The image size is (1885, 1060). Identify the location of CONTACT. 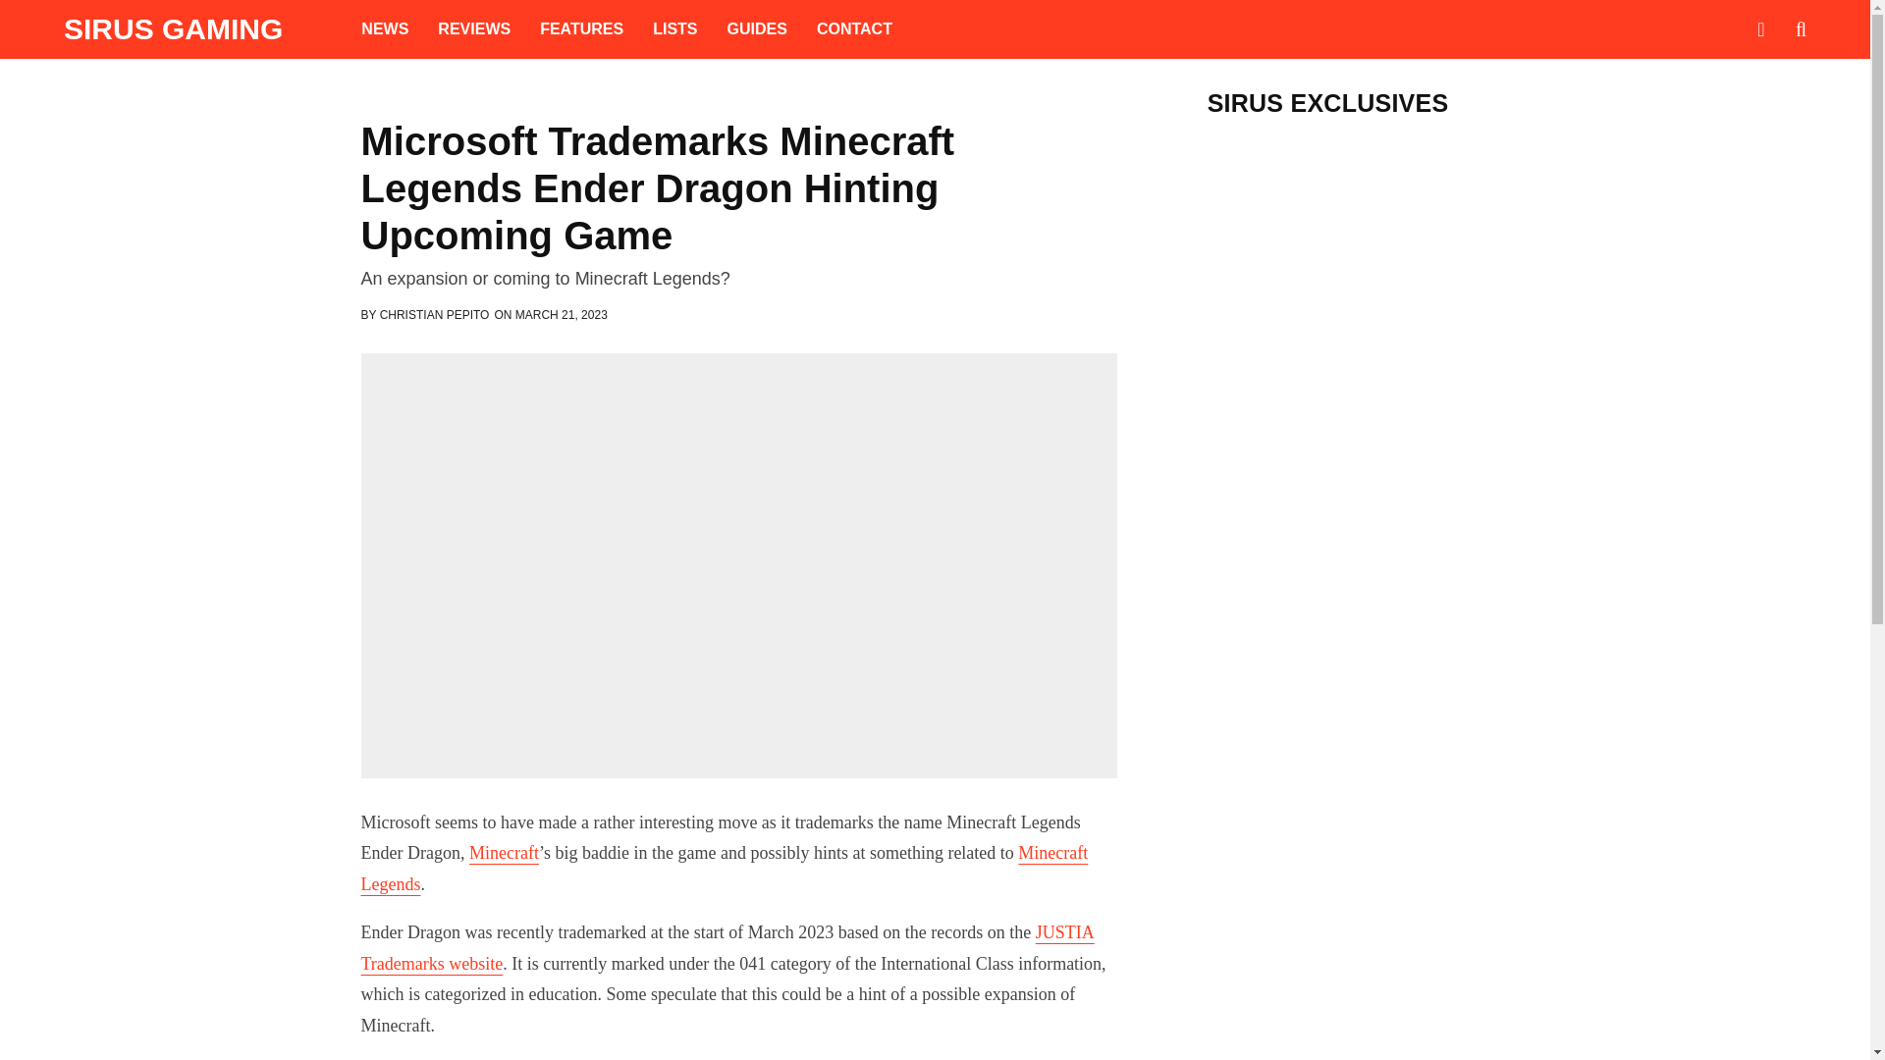
(854, 29).